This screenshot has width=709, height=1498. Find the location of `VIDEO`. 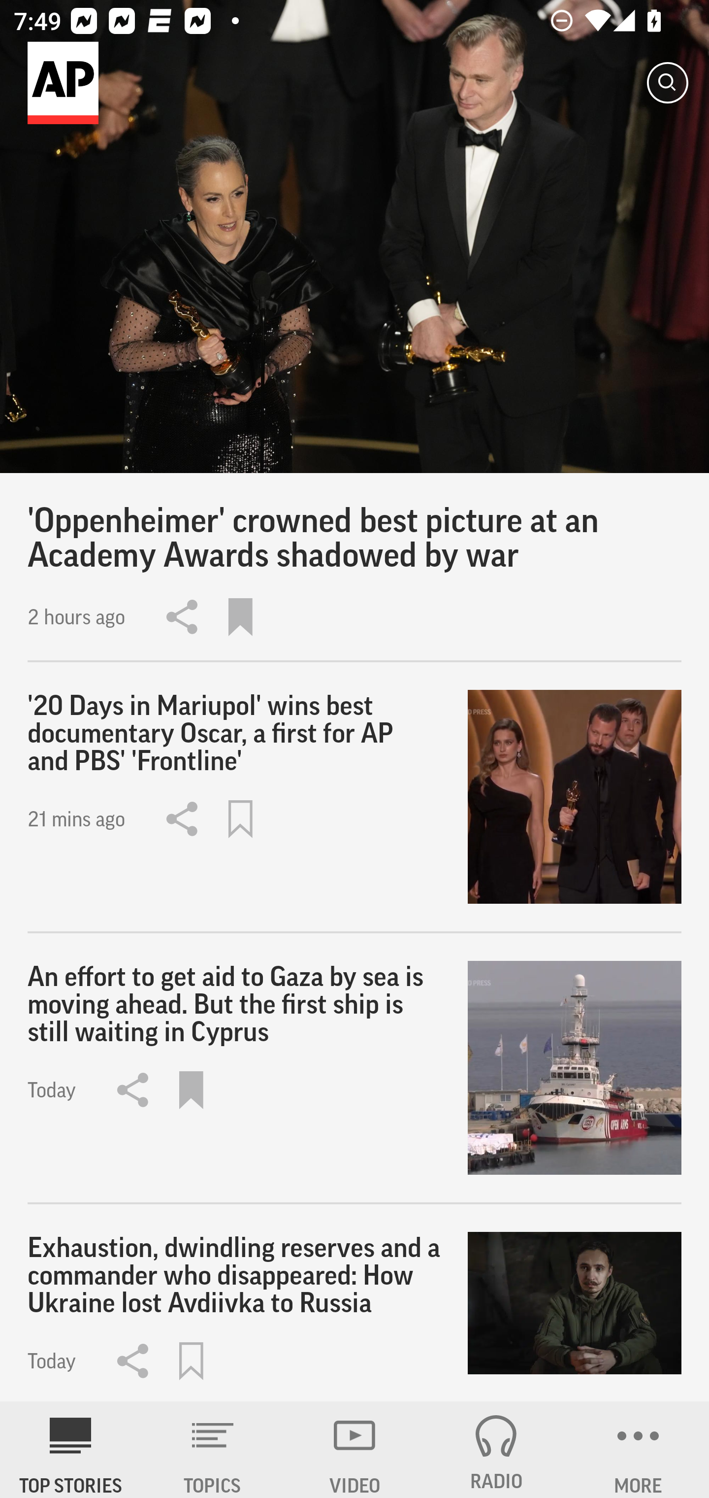

VIDEO is located at coordinates (354, 1450).